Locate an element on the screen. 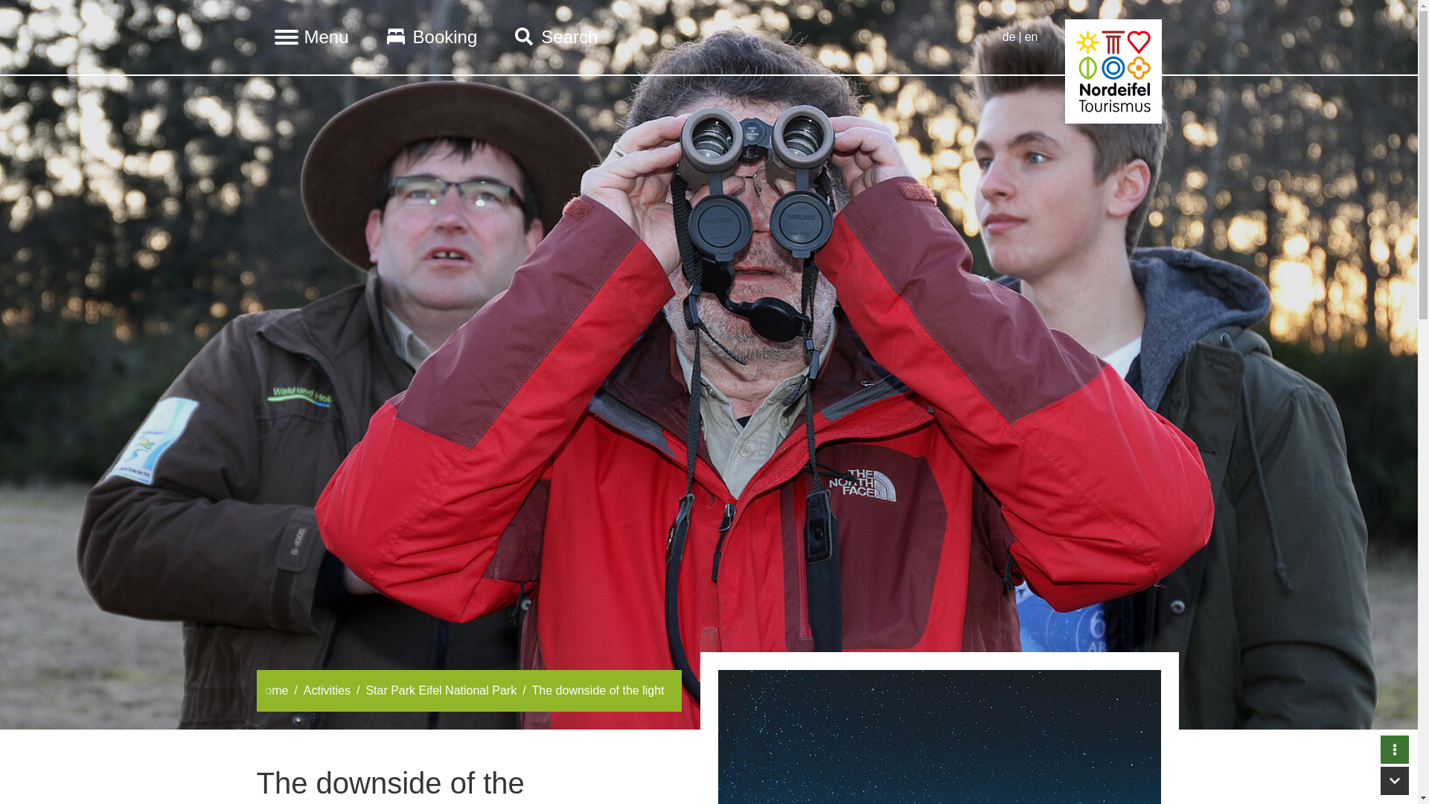 Image resolution: width=1429 pixels, height=804 pixels. Scroll down is located at coordinates (1395, 781).